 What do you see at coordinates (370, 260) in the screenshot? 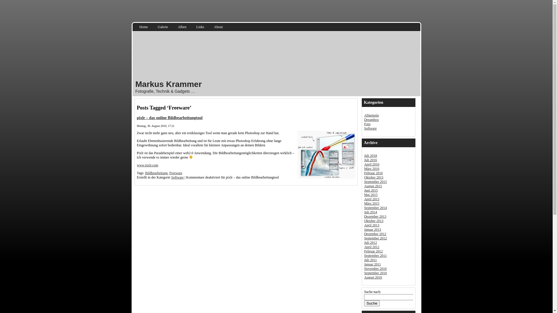
I see `Juli 2011` at bounding box center [370, 260].